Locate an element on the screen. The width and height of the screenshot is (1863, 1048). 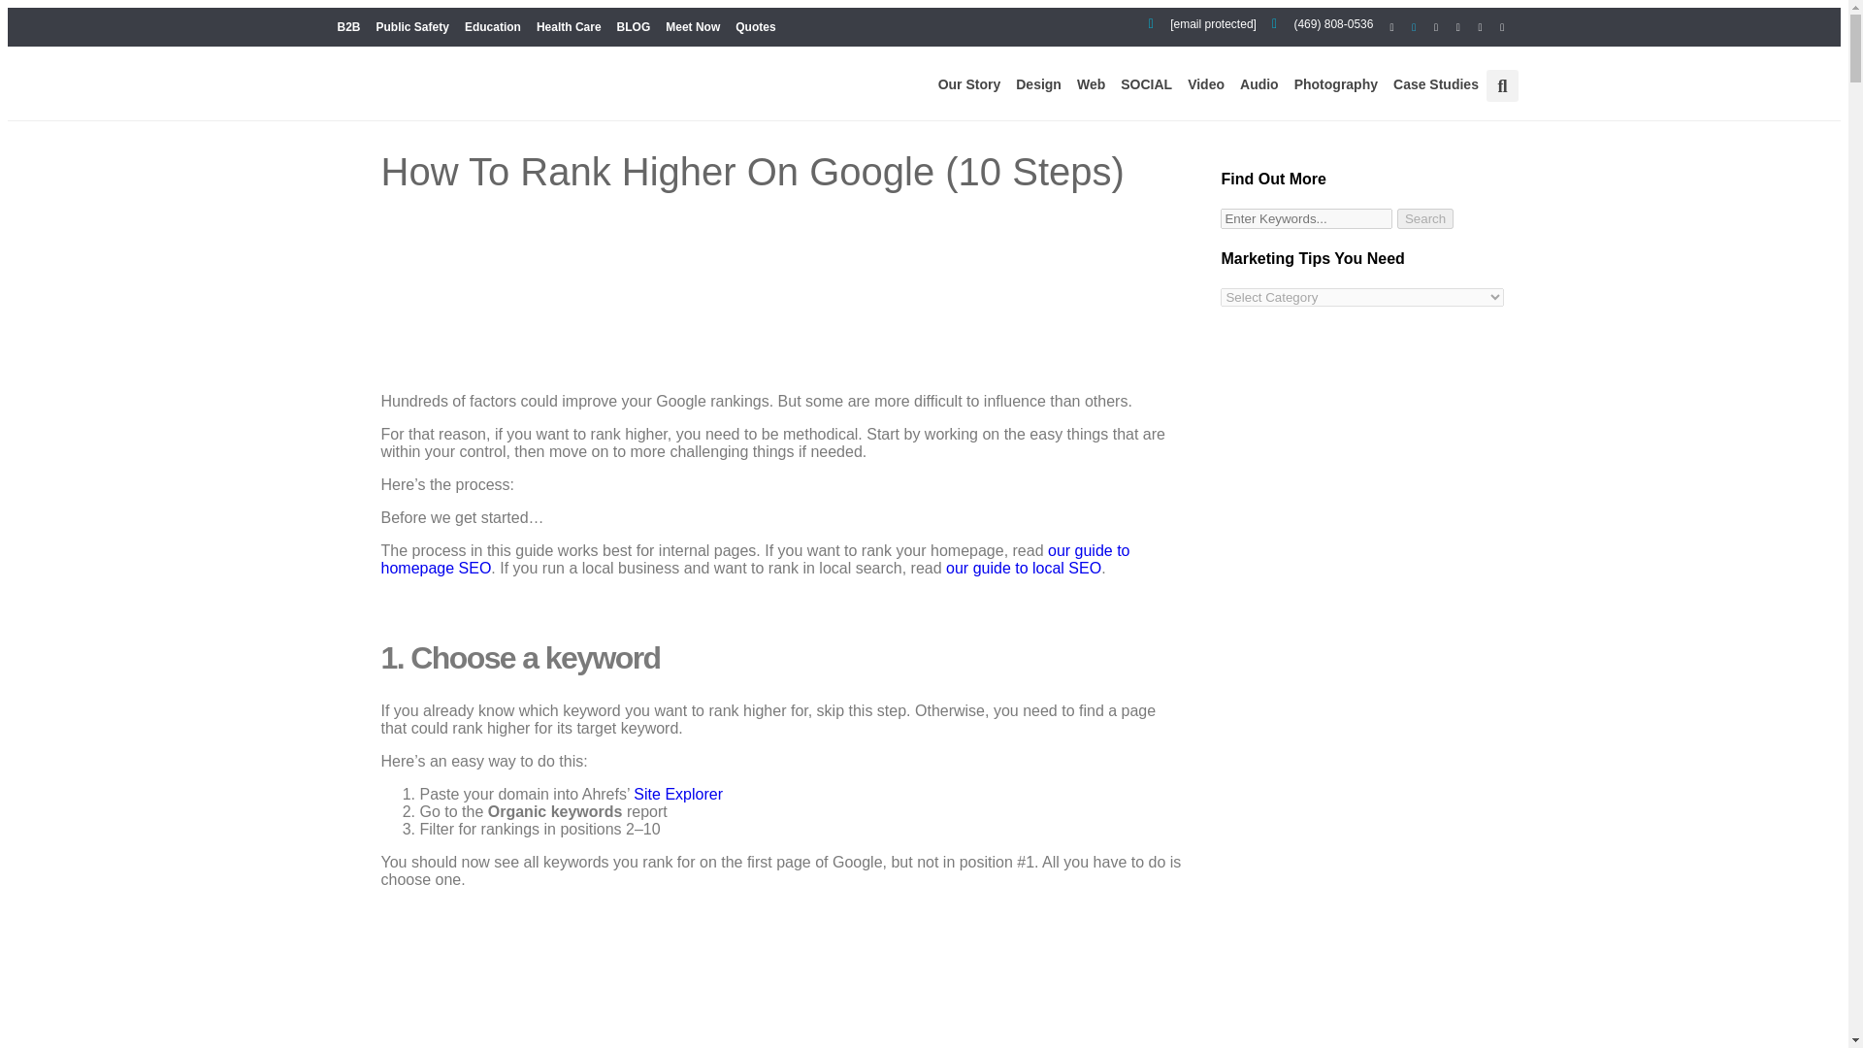
B2B is located at coordinates (349, 27).